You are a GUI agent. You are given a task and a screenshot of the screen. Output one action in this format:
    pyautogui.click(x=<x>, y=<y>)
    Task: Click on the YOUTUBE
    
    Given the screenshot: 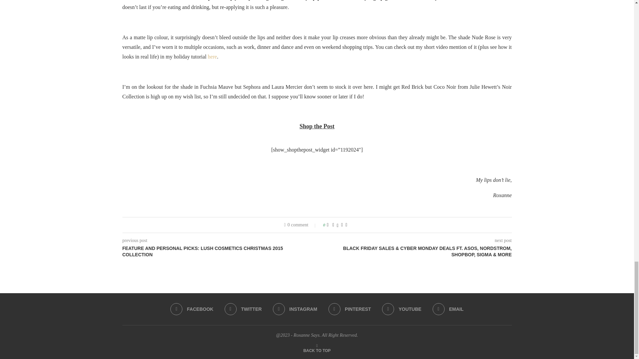 What is the action you would take?
    pyautogui.click(x=401, y=309)
    